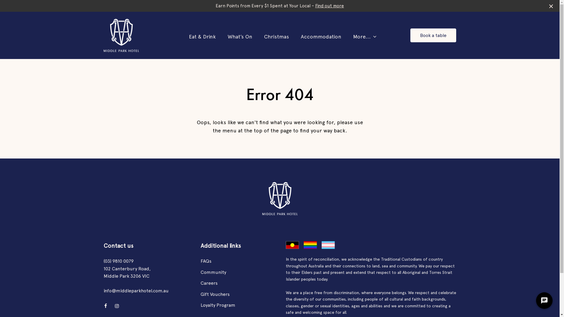  I want to click on Community, so click(213, 272).